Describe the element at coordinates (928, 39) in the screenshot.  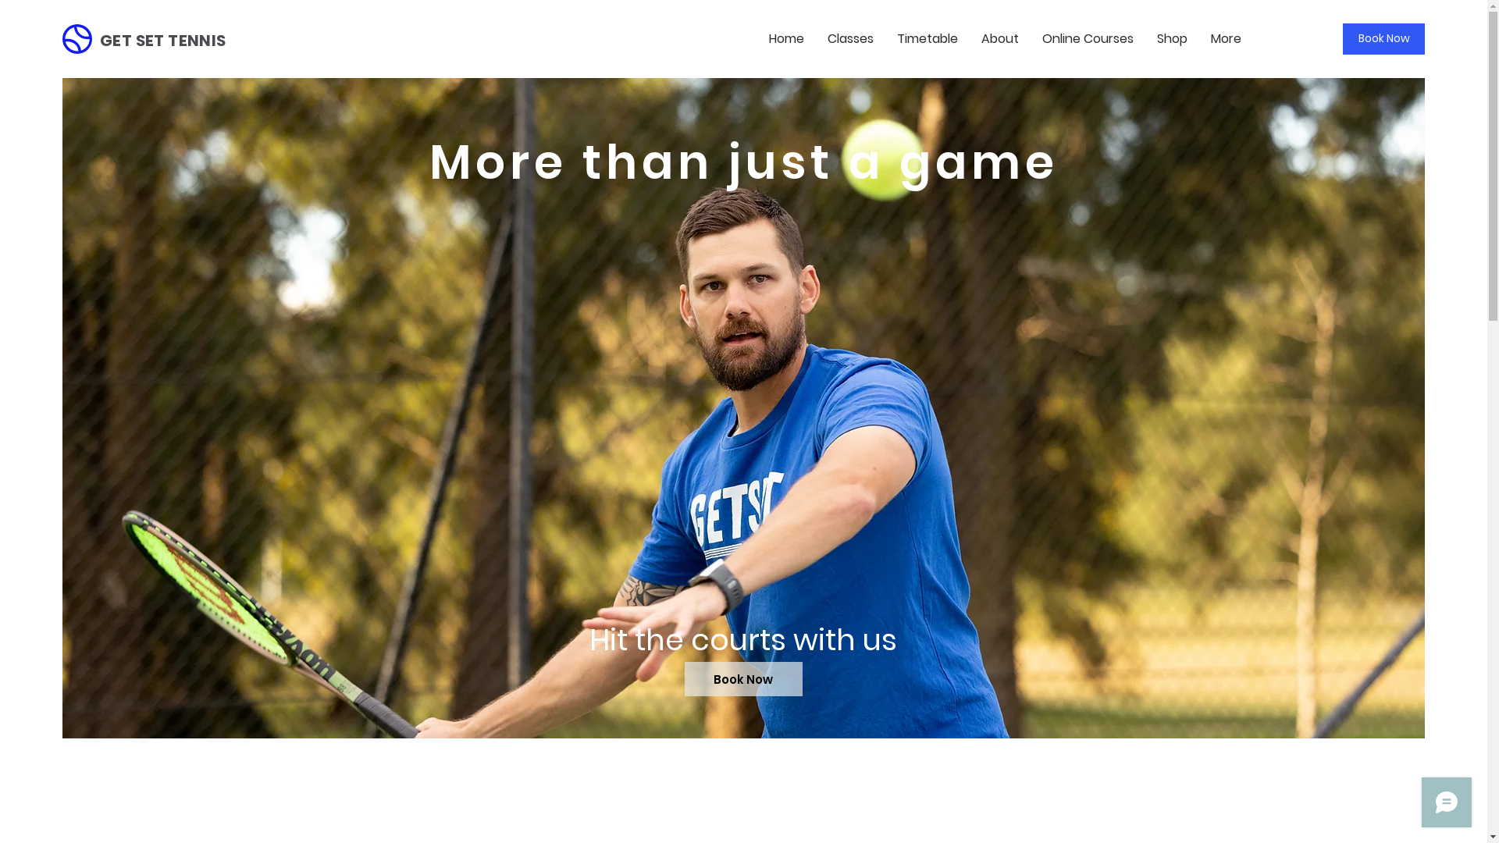
I see `Timetable` at that location.